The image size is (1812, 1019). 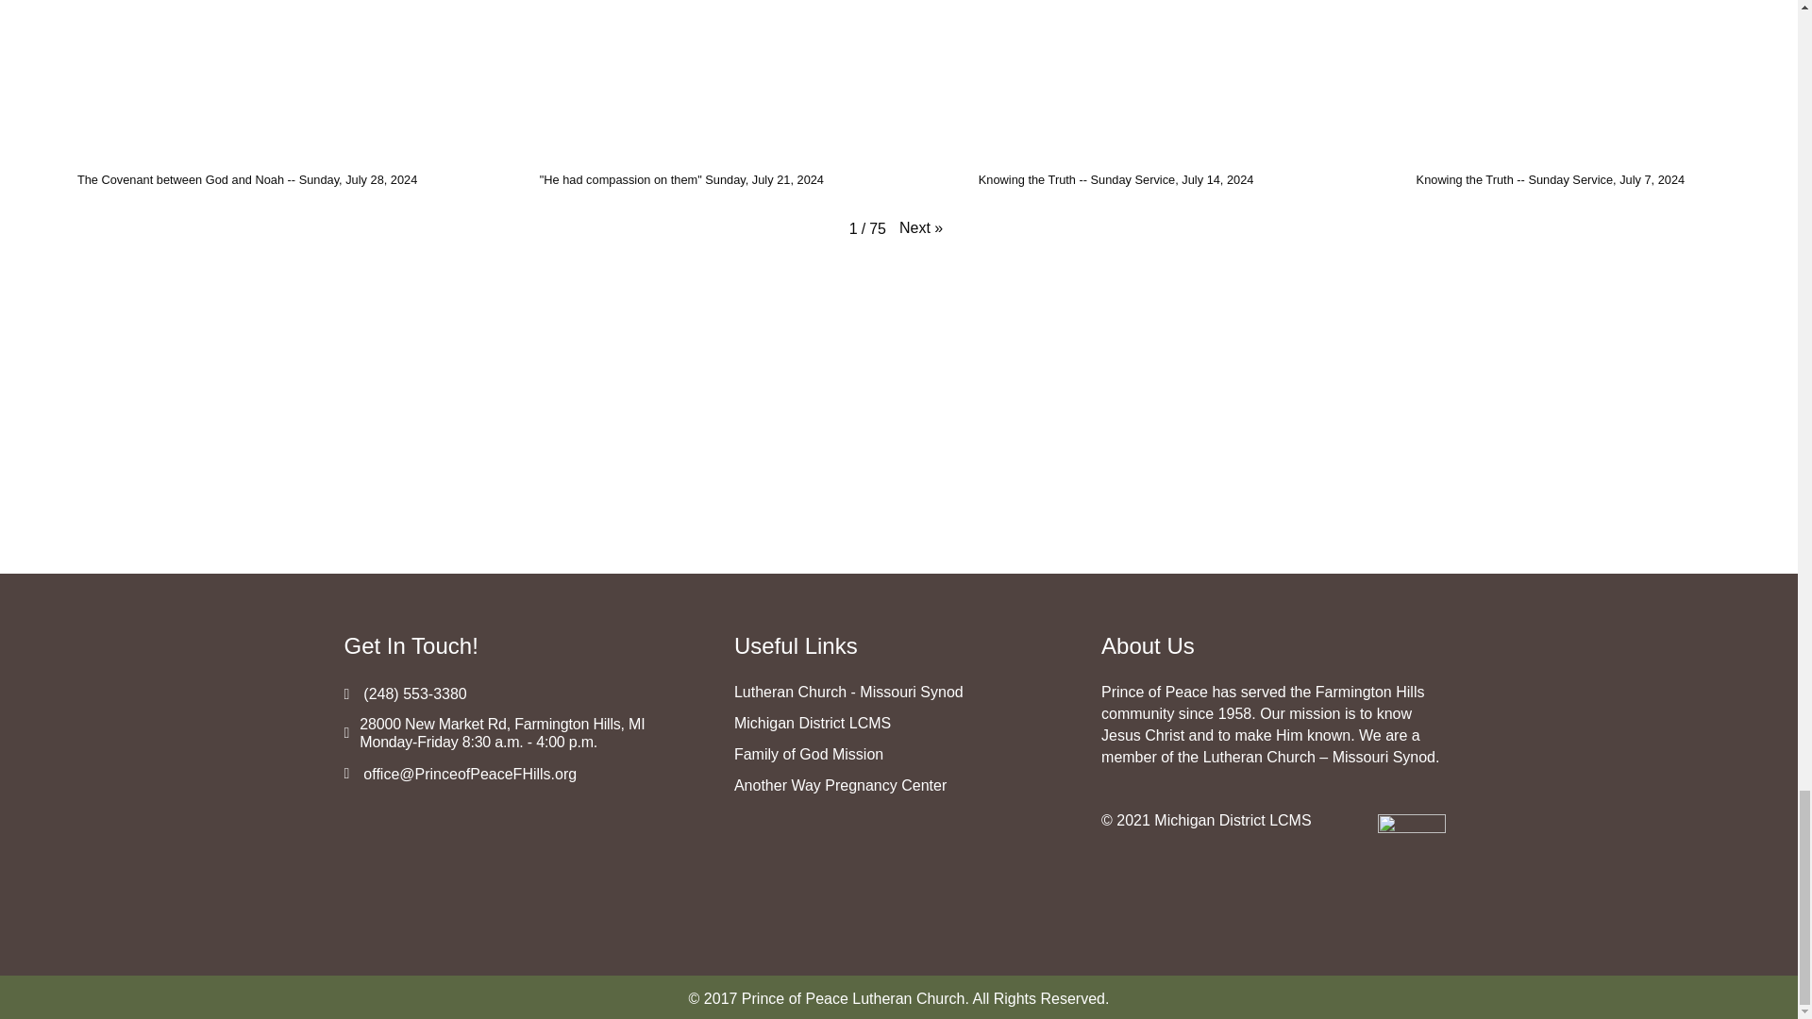 I want to click on Michigan District LCMS, so click(x=812, y=723).